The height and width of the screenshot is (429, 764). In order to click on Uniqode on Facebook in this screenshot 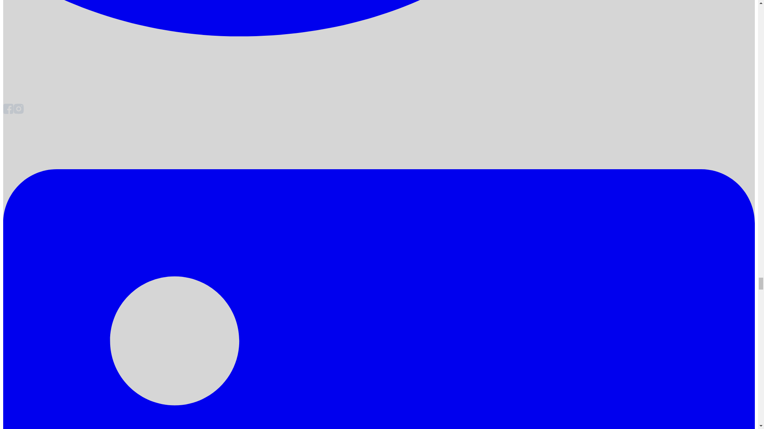, I will do `click(8, 112)`.